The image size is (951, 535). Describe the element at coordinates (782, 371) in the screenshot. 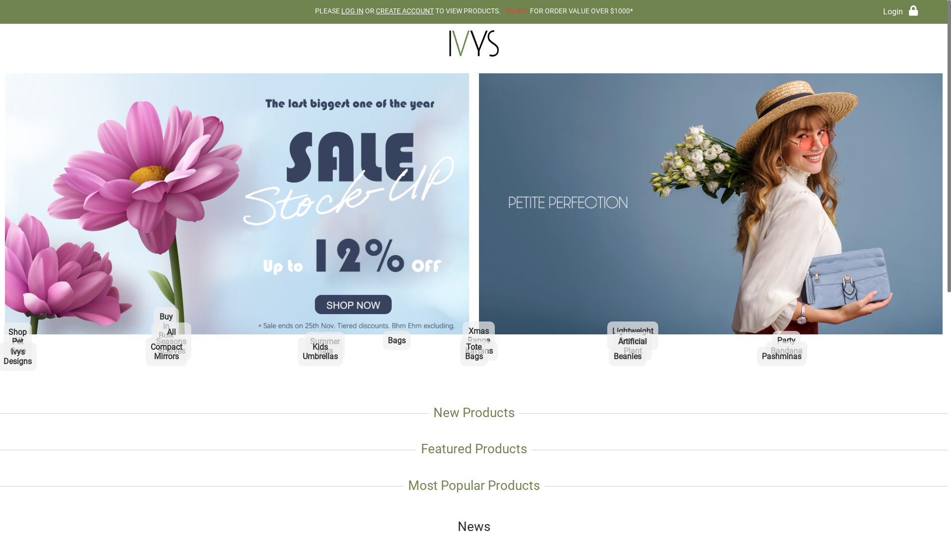

I see `Pashminas` at that location.